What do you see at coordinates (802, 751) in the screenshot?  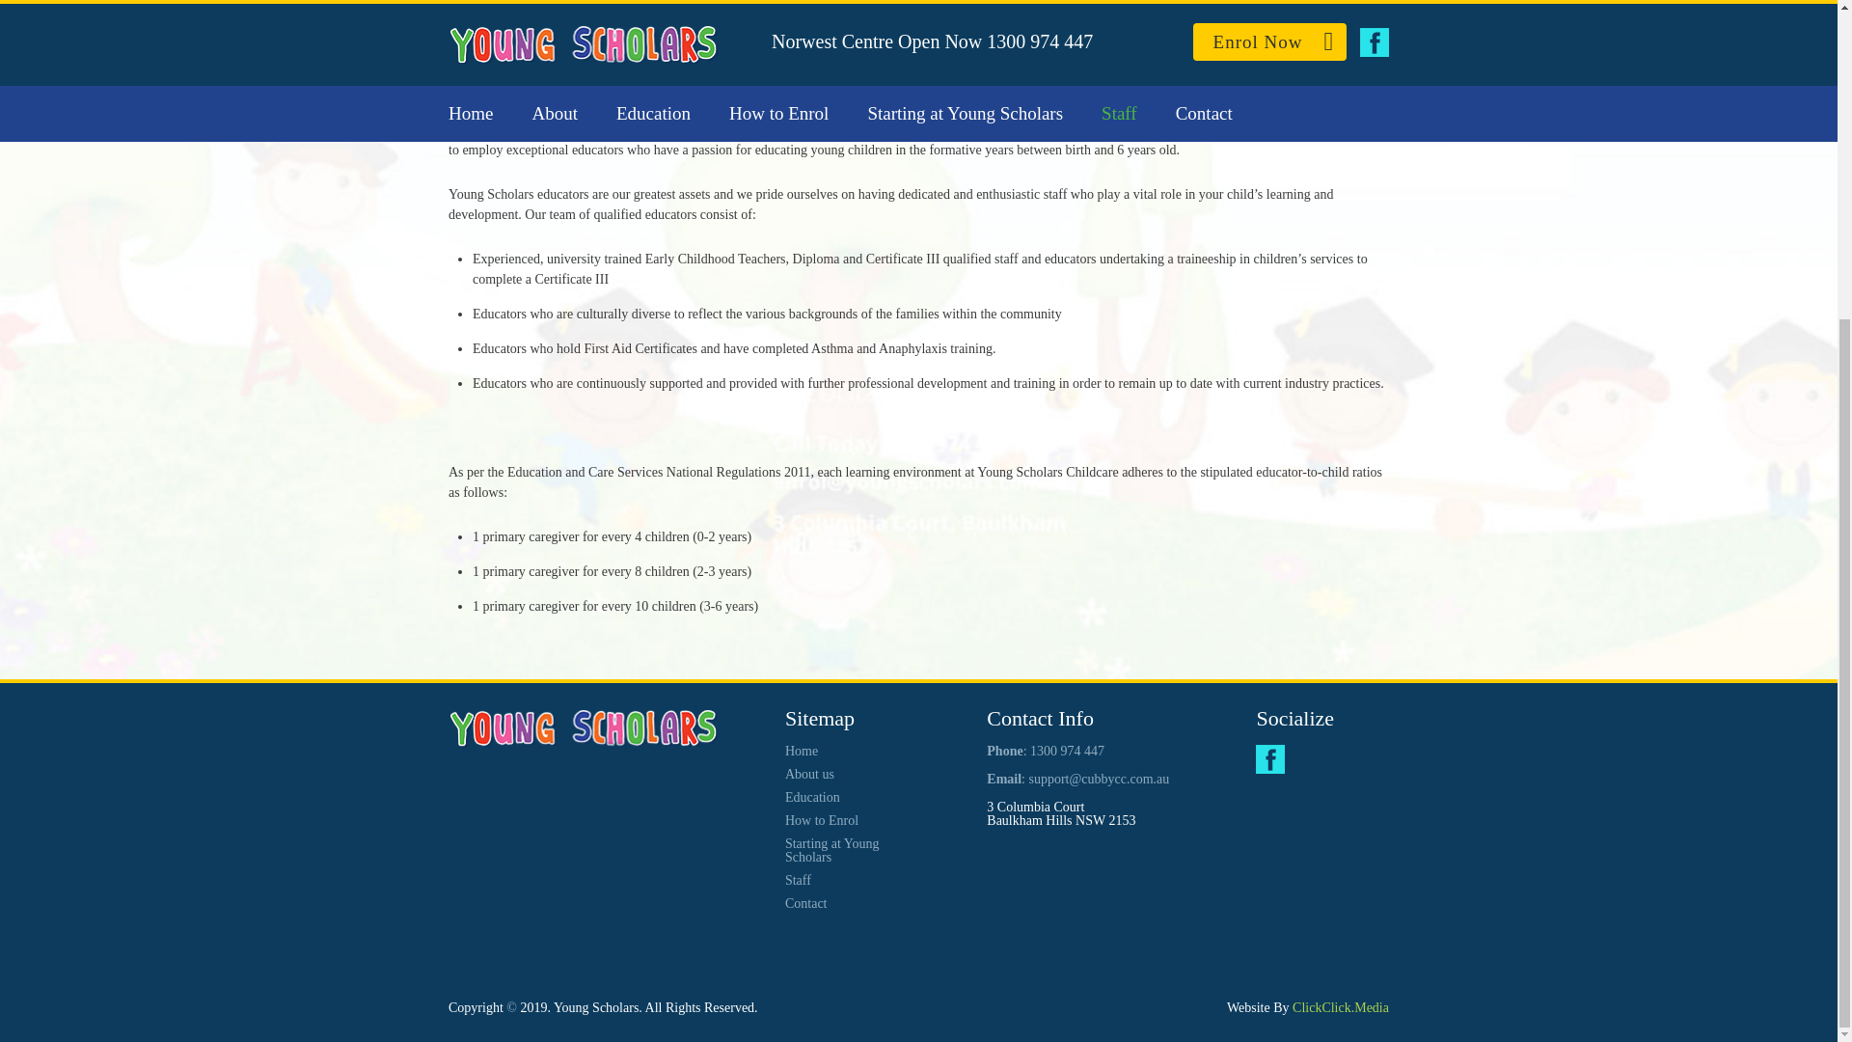 I see `Home` at bounding box center [802, 751].